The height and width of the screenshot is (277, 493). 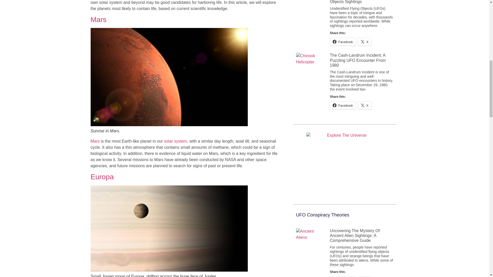 What do you see at coordinates (102, 177) in the screenshot?
I see `Europa` at bounding box center [102, 177].